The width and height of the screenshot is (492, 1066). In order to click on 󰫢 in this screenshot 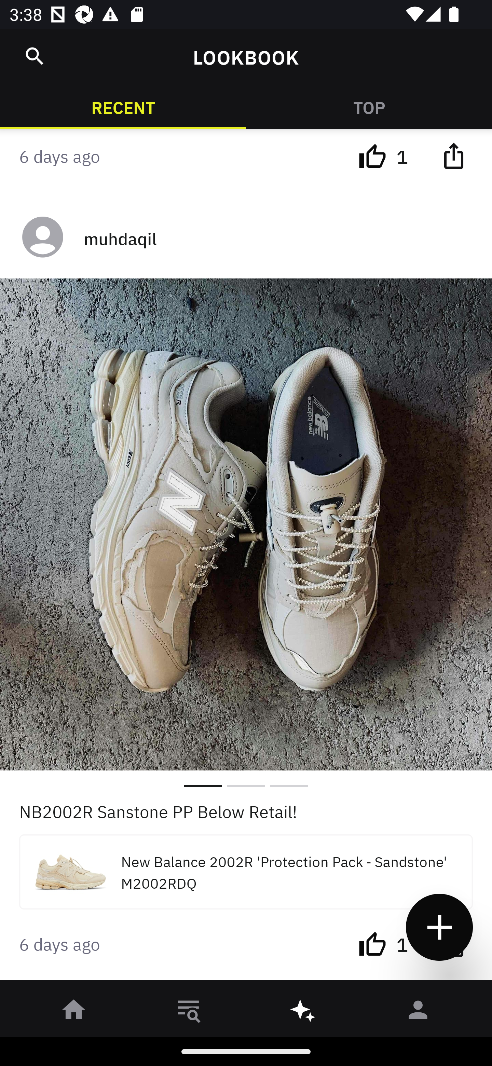, I will do `click(303, 1012)`.